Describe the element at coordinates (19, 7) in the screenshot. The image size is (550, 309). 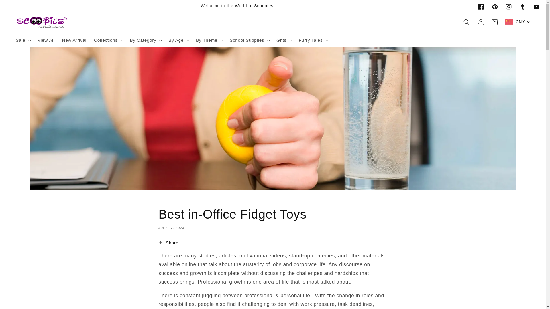
I see `Skip to content` at that location.